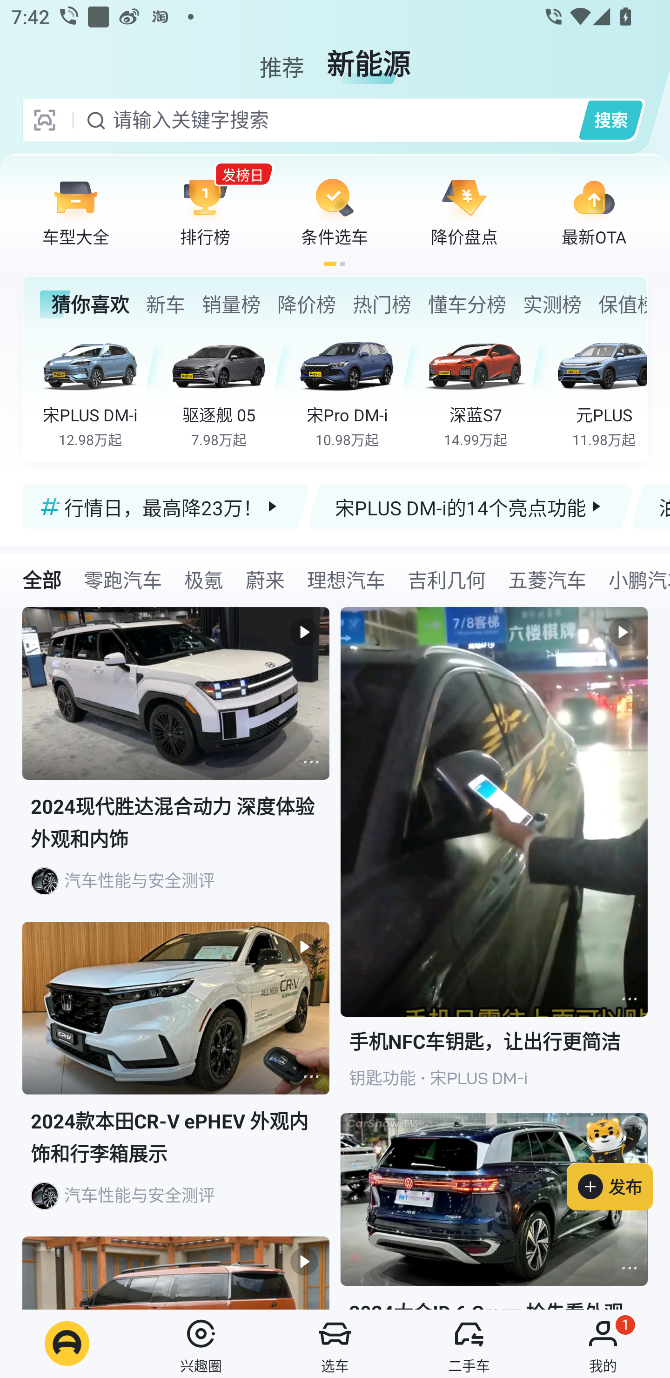  I want to click on , so click(311, 1076).